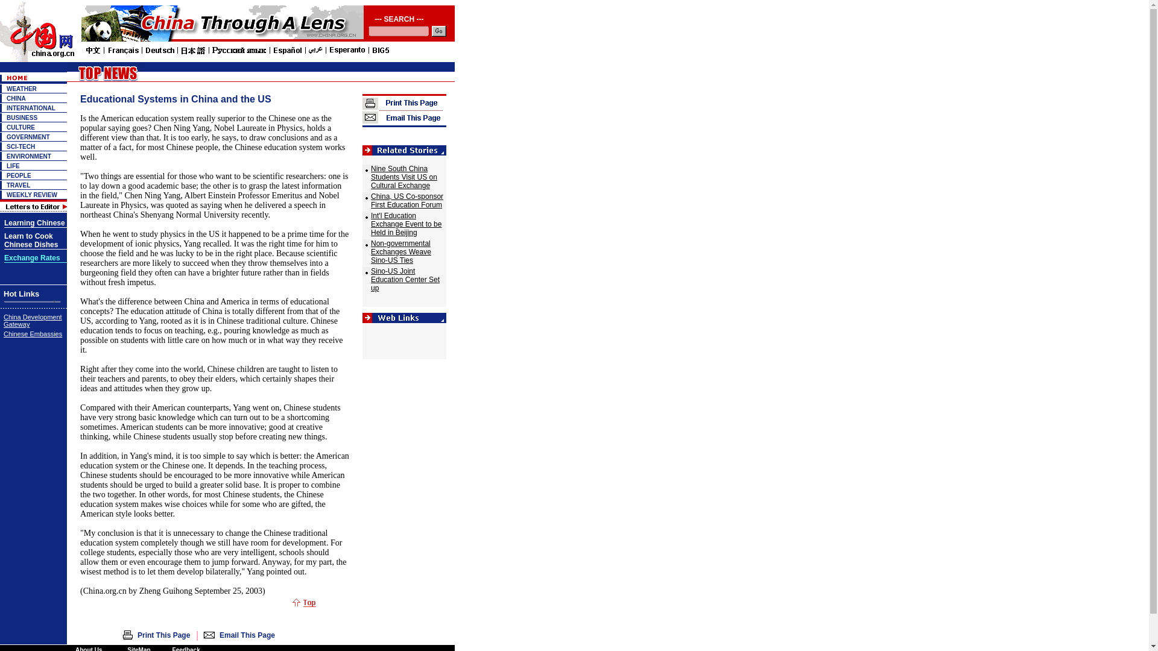 This screenshot has height=651, width=1158. Describe the element at coordinates (31, 240) in the screenshot. I see `Learn to Cook Chinese Dishes` at that location.